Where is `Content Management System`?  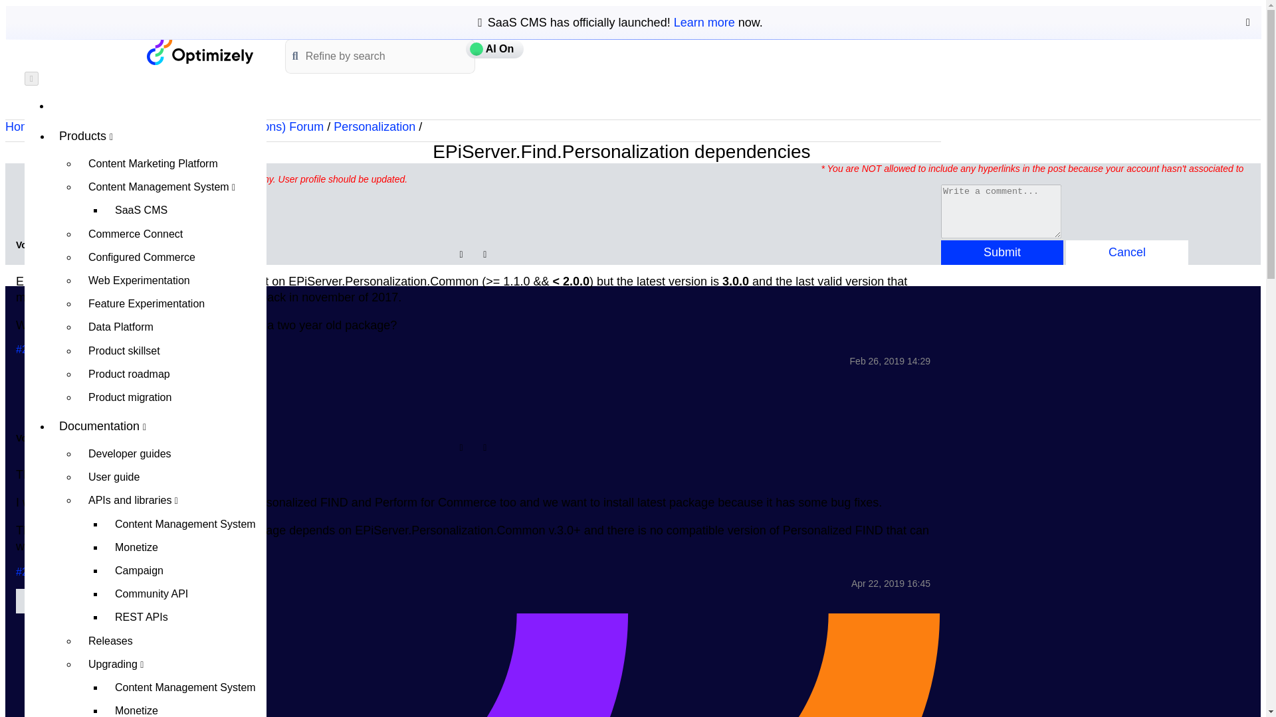
Content Management System is located at coordinates (185, 524).